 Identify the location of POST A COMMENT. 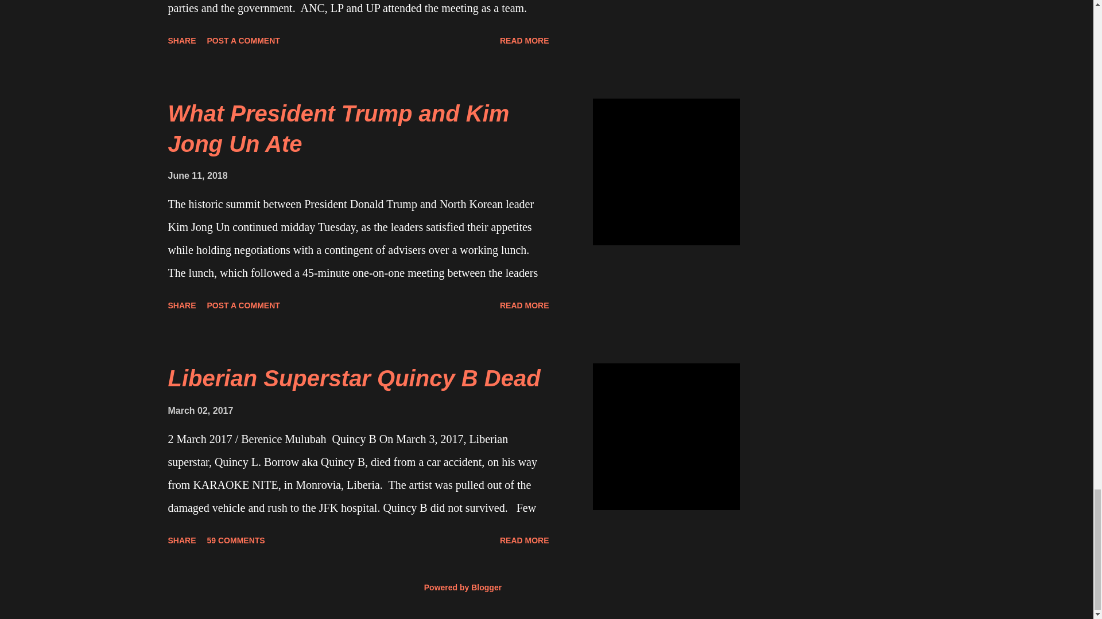
(243, 41).